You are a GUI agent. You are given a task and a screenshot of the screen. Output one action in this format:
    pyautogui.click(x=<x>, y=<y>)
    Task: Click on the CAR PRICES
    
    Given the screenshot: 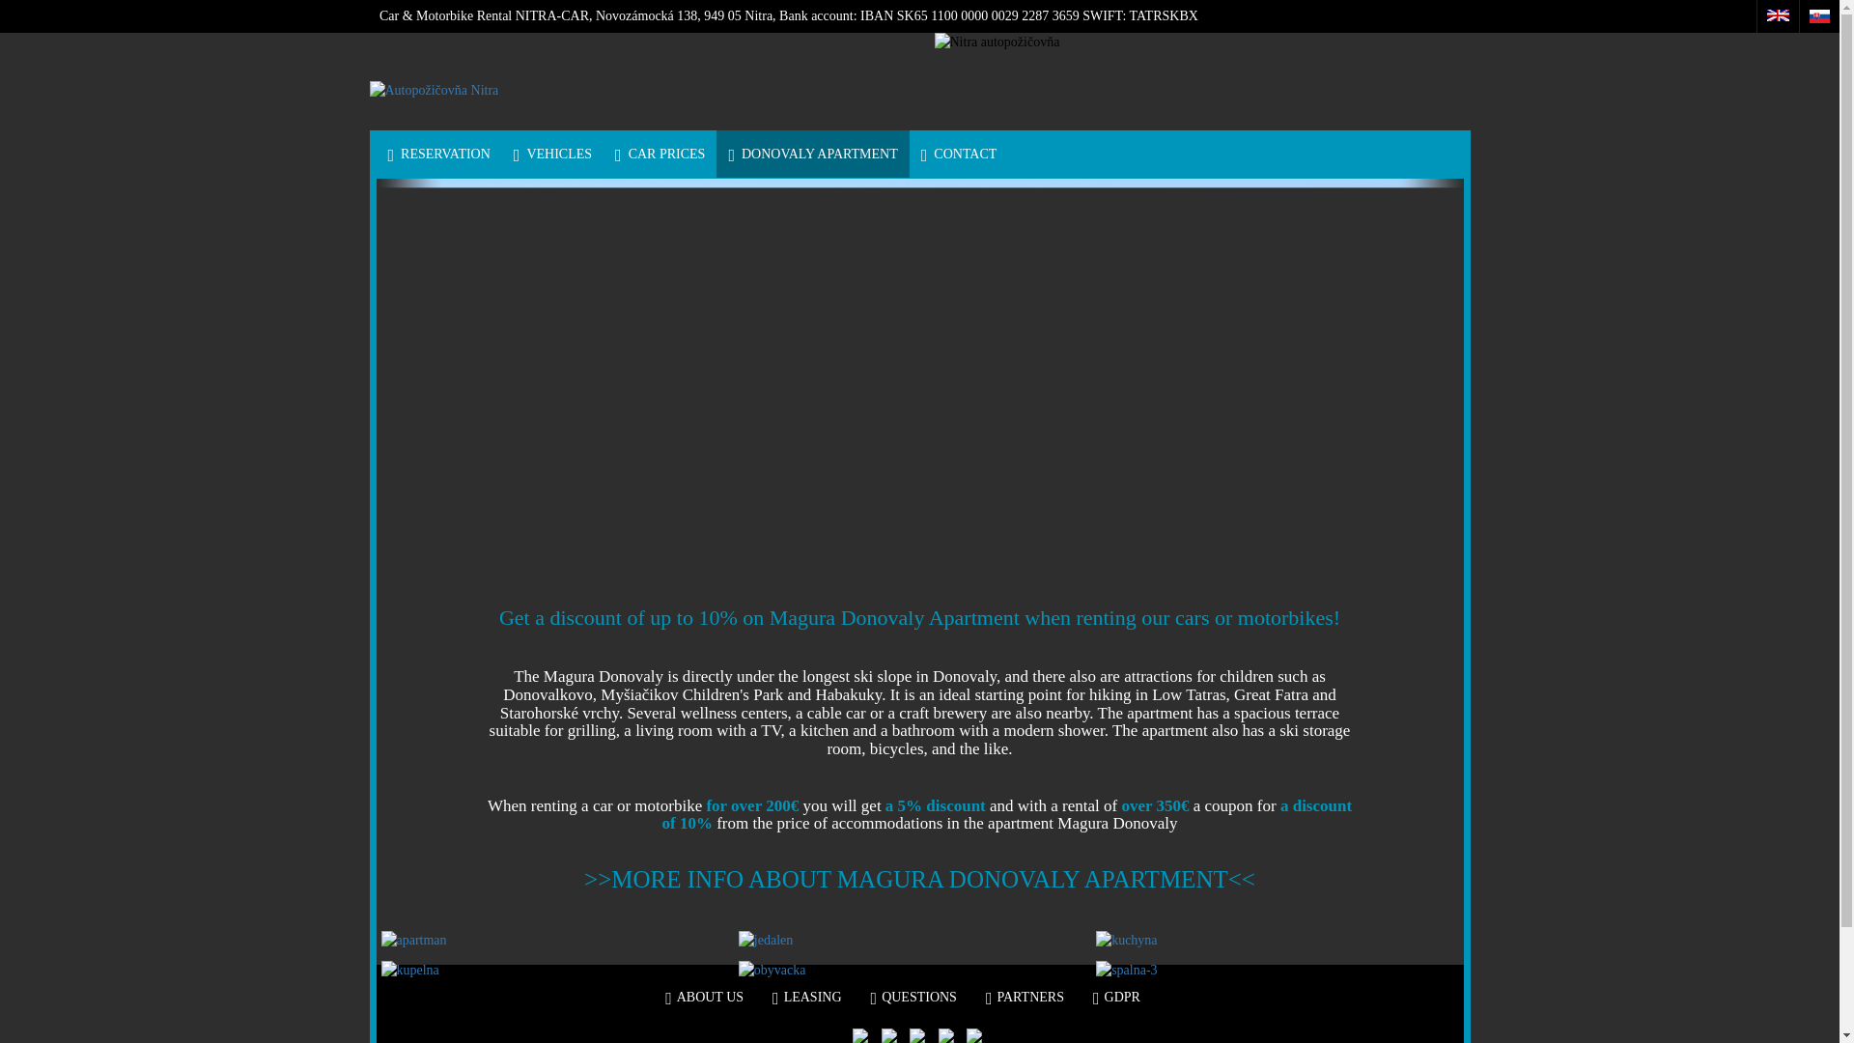 What is the action you would take?
    pyautogui.click(x=660, y=154)
    